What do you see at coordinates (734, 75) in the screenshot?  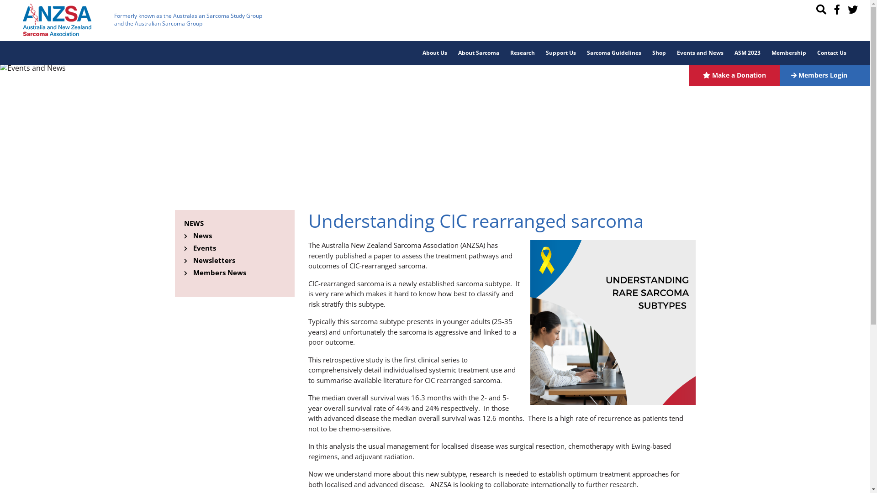 I see `Make a Donation` at bounding box center [734, 75].